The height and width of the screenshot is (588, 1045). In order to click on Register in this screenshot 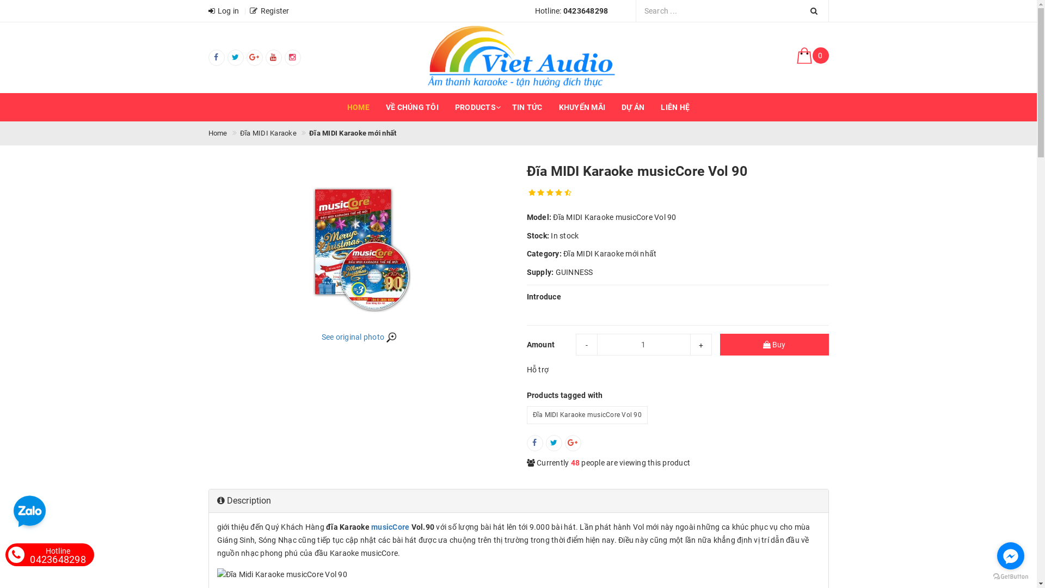, I will do `click(269, 11)`.